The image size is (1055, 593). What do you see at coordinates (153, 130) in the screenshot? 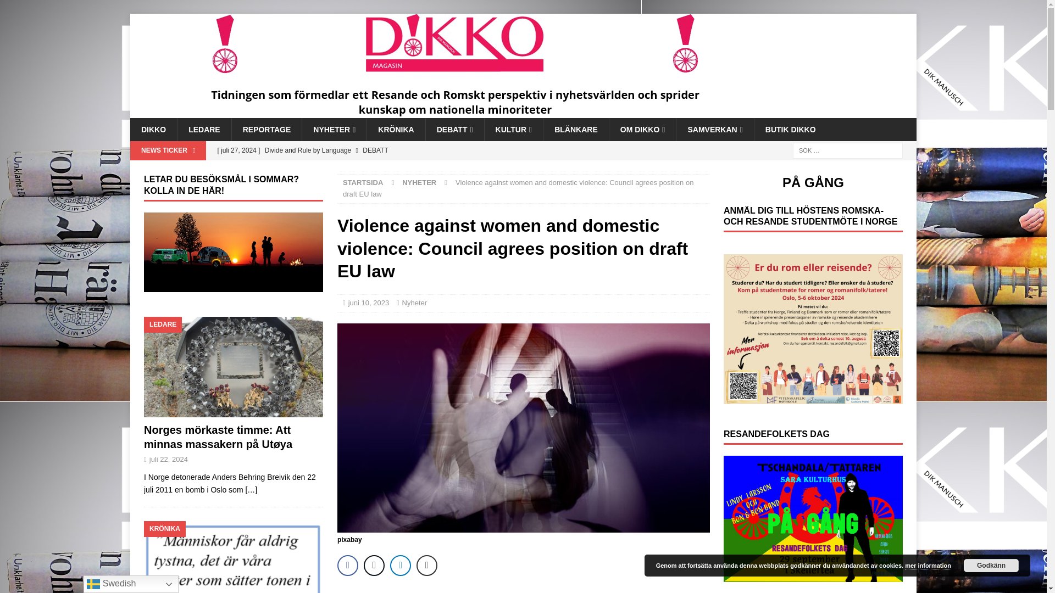
I see `DIKKO` at bounding box center [153, 130].